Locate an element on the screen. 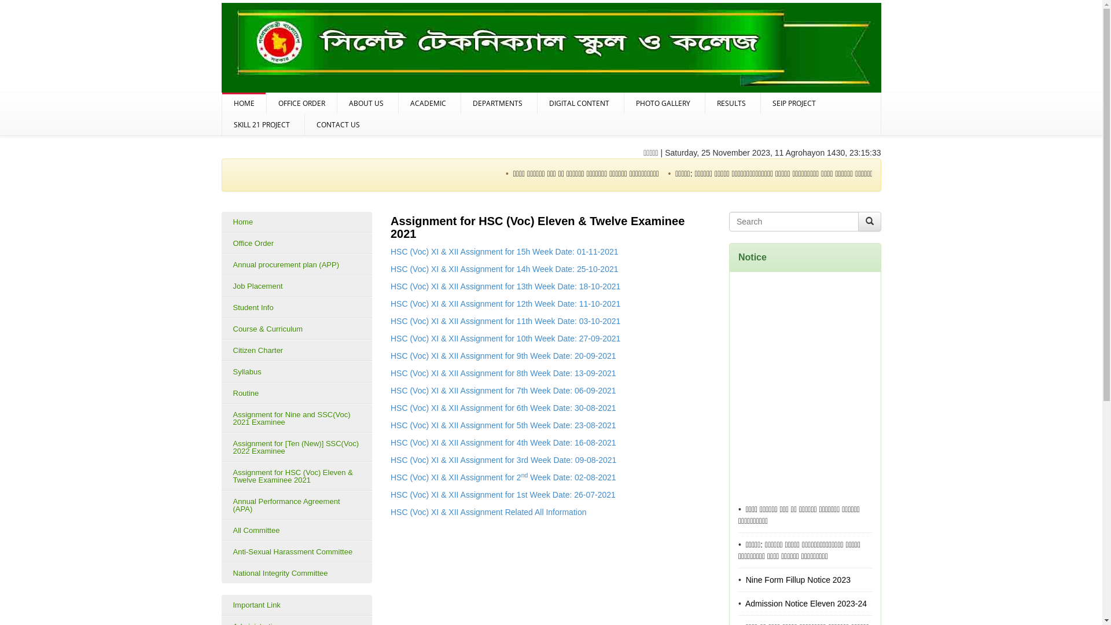 This screenshot has width=1111, height=625. HSC (Voc) XI & XII Assignment for 2nd Week Date: 02-08-2021 is located at coordinates (503, 477).